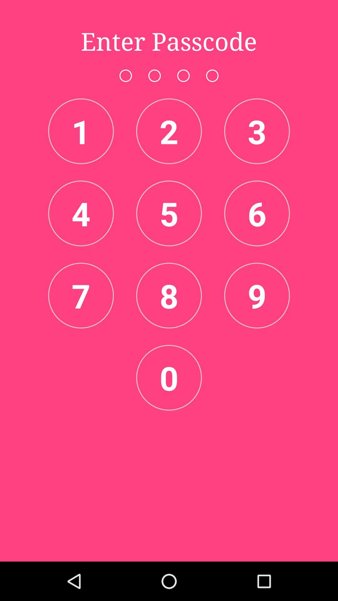  What do you see at coordinates (257, 213) in the screenshot?
I see `select the number  which is after five` at bounding box center [257, 213].